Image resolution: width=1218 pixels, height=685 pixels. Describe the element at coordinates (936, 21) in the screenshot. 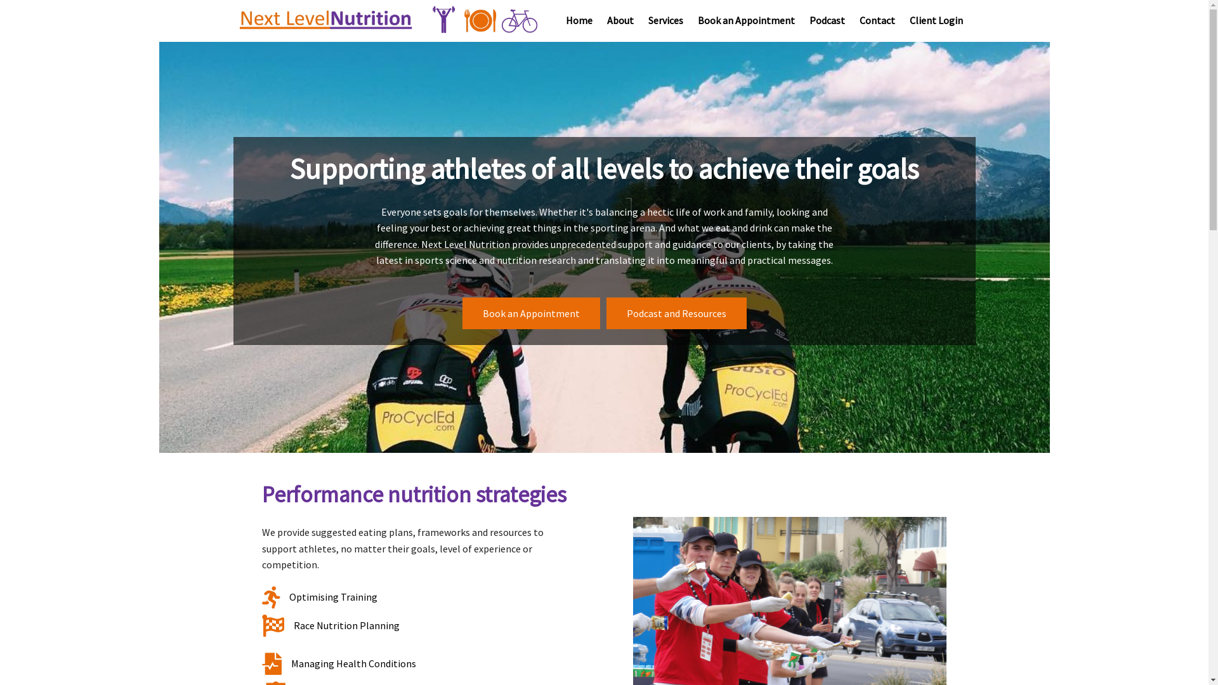

I see `Client Login` at that location.